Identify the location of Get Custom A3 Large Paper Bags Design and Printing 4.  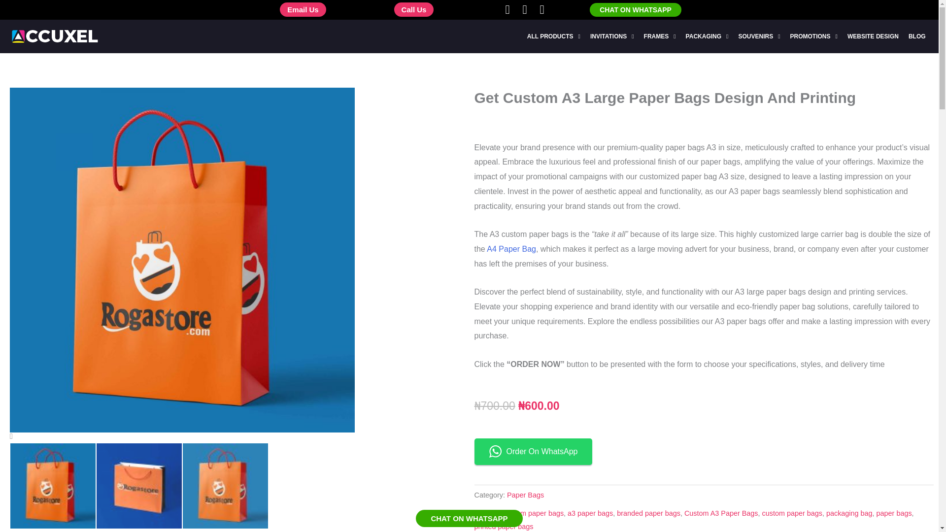
(225, 486).